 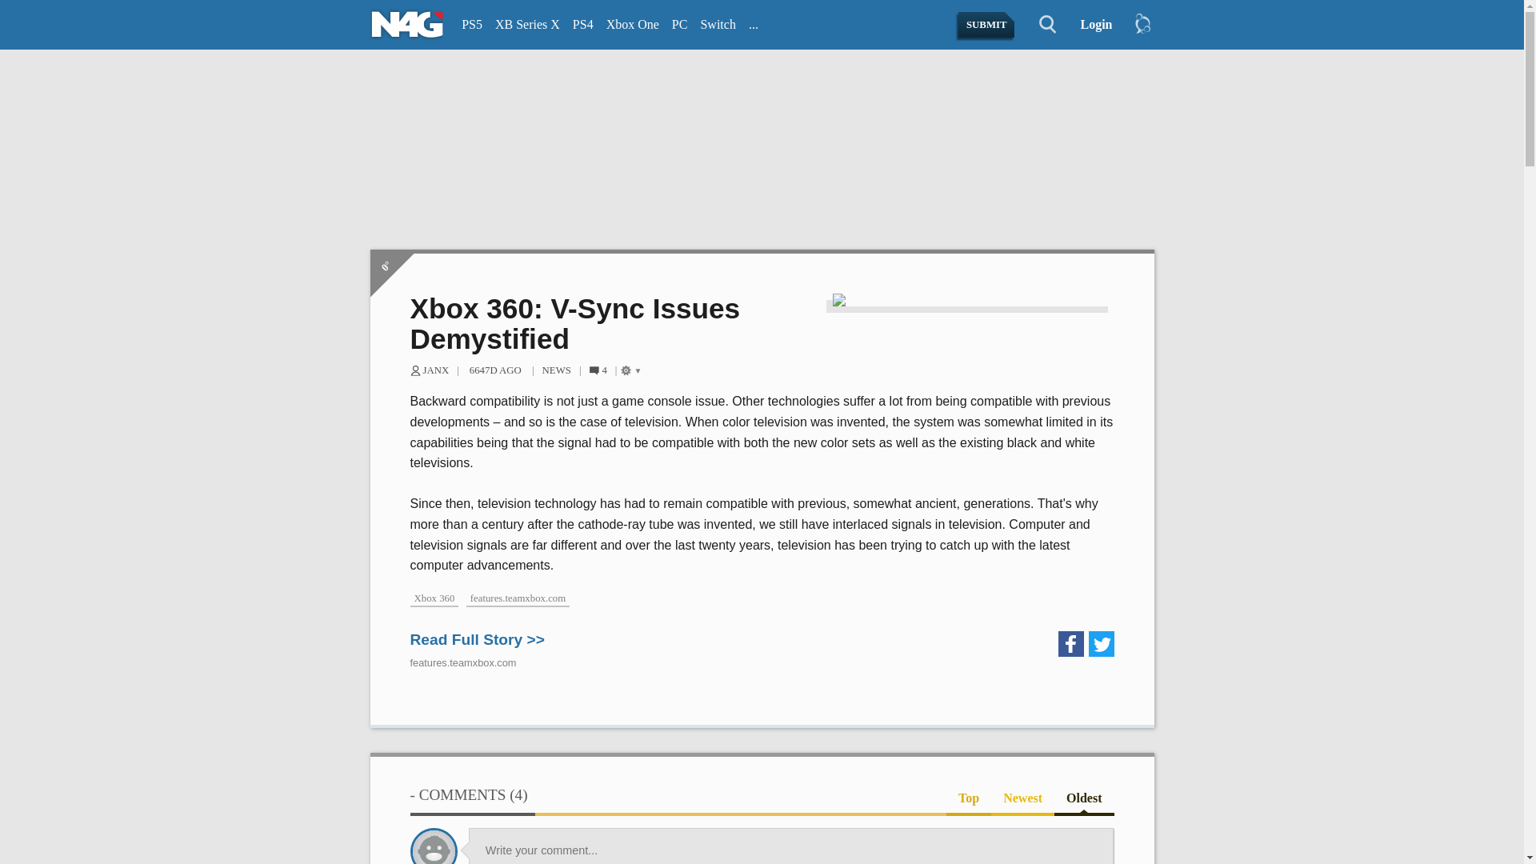 I want to click on SUBMIT, so click(x=987, y=25).